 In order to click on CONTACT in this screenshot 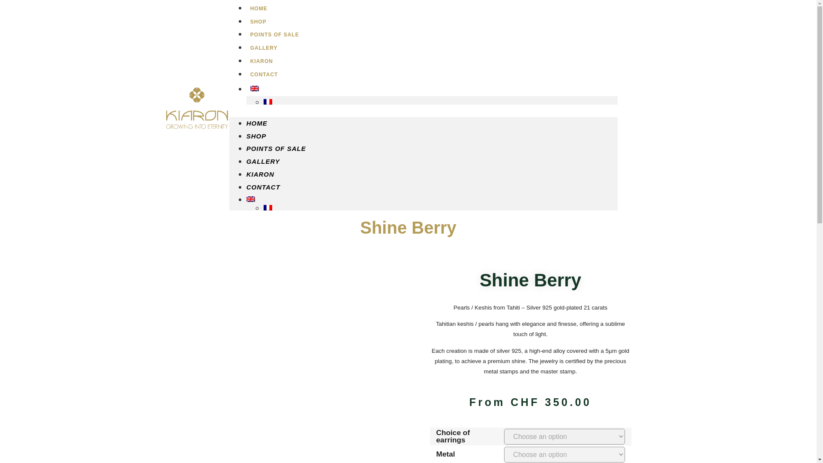, I will do `click(263, 187)`.